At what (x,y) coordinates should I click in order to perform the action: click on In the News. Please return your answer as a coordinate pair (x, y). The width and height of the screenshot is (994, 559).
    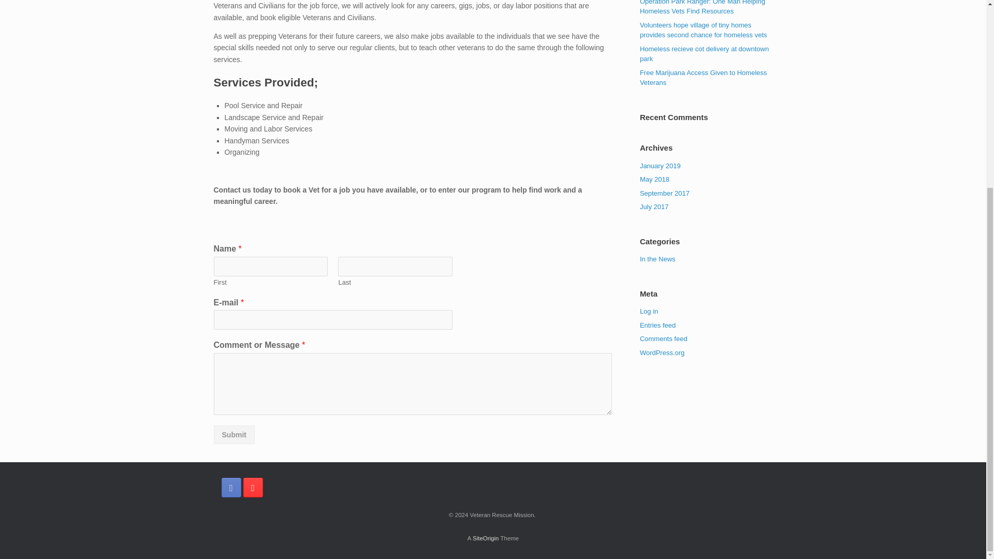
    Looking at the image, I should click on (657, 259).